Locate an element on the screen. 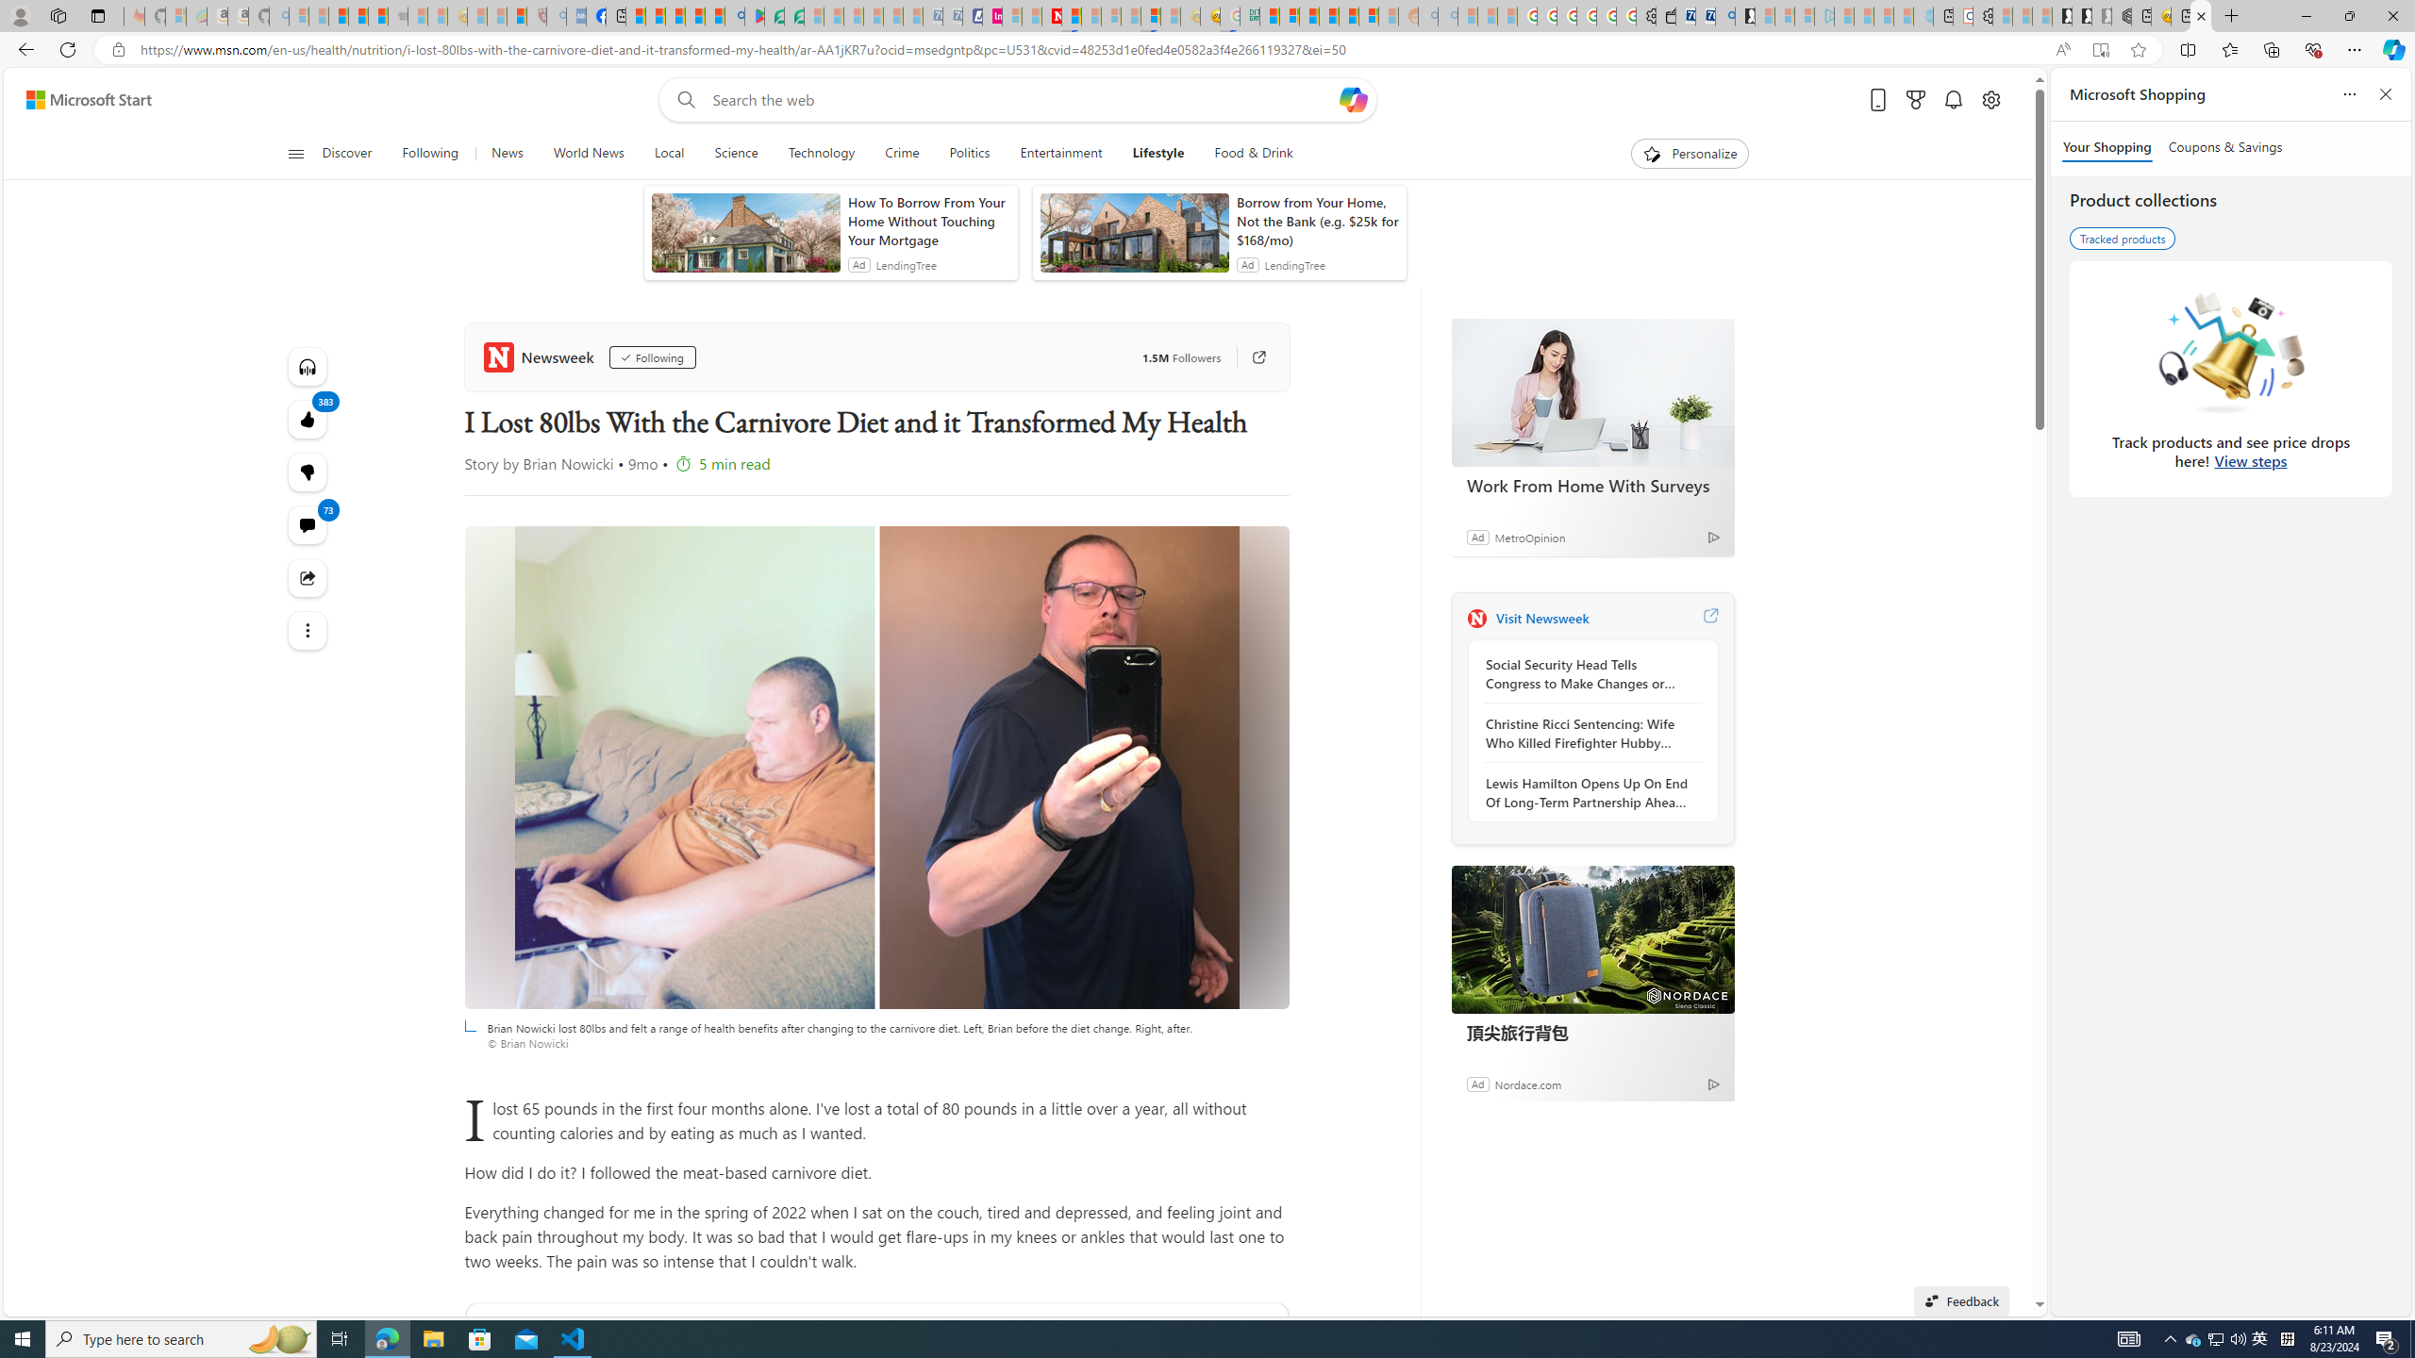  Go to publisher's site is located at coordinates (1248, 357).